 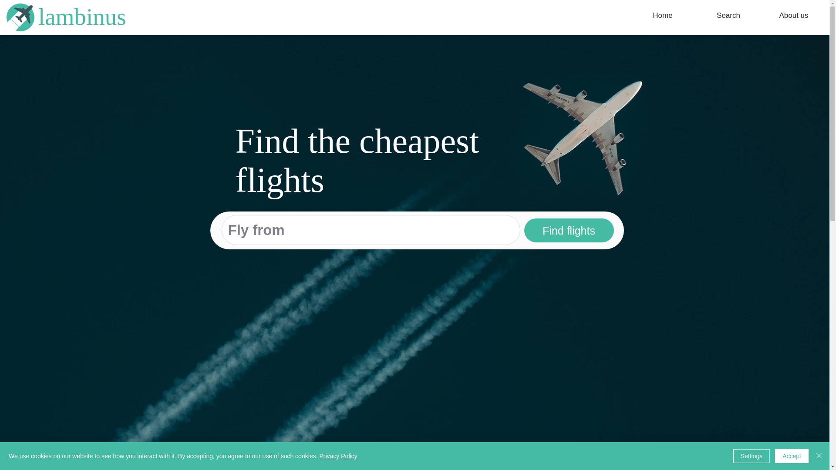 What do you see at coordinates (793, 16) in the screenshot?
I see `About us` at bounding box center [793, 16].